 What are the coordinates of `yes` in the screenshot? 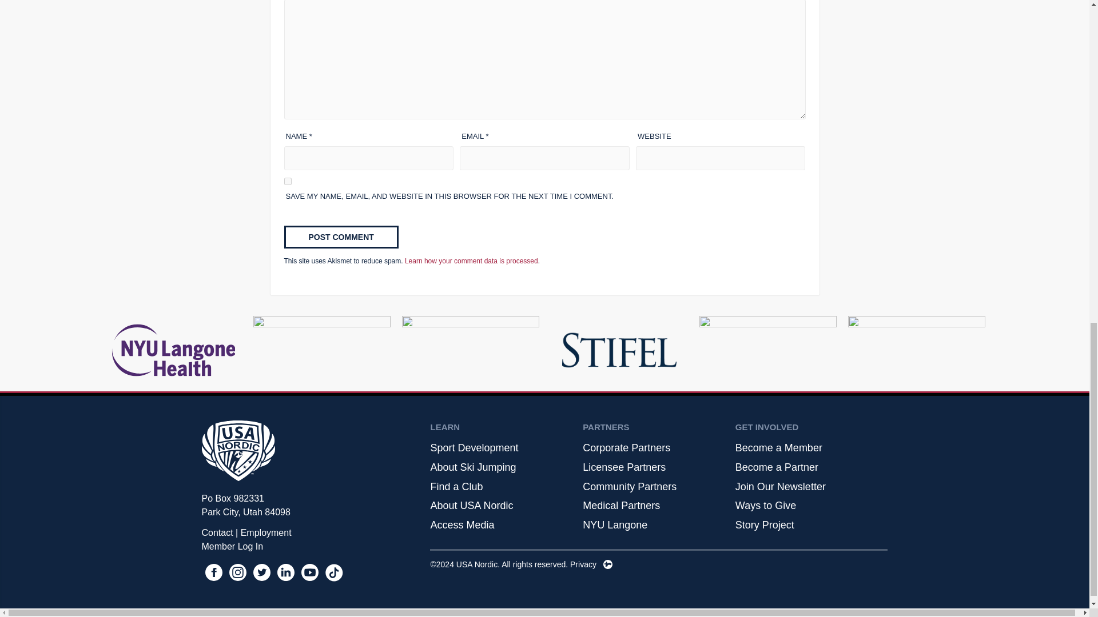 It's located at (287, 182).